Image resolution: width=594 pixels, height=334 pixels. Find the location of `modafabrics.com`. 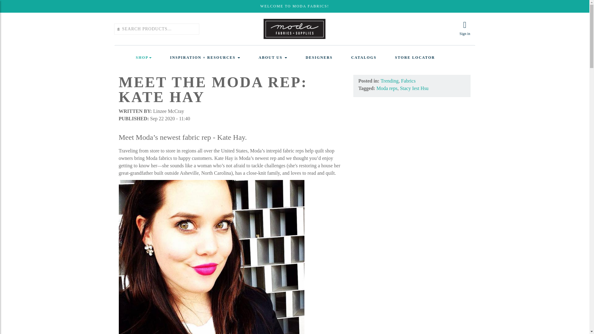

modafabrics.com is located at coordinates (295, 29).